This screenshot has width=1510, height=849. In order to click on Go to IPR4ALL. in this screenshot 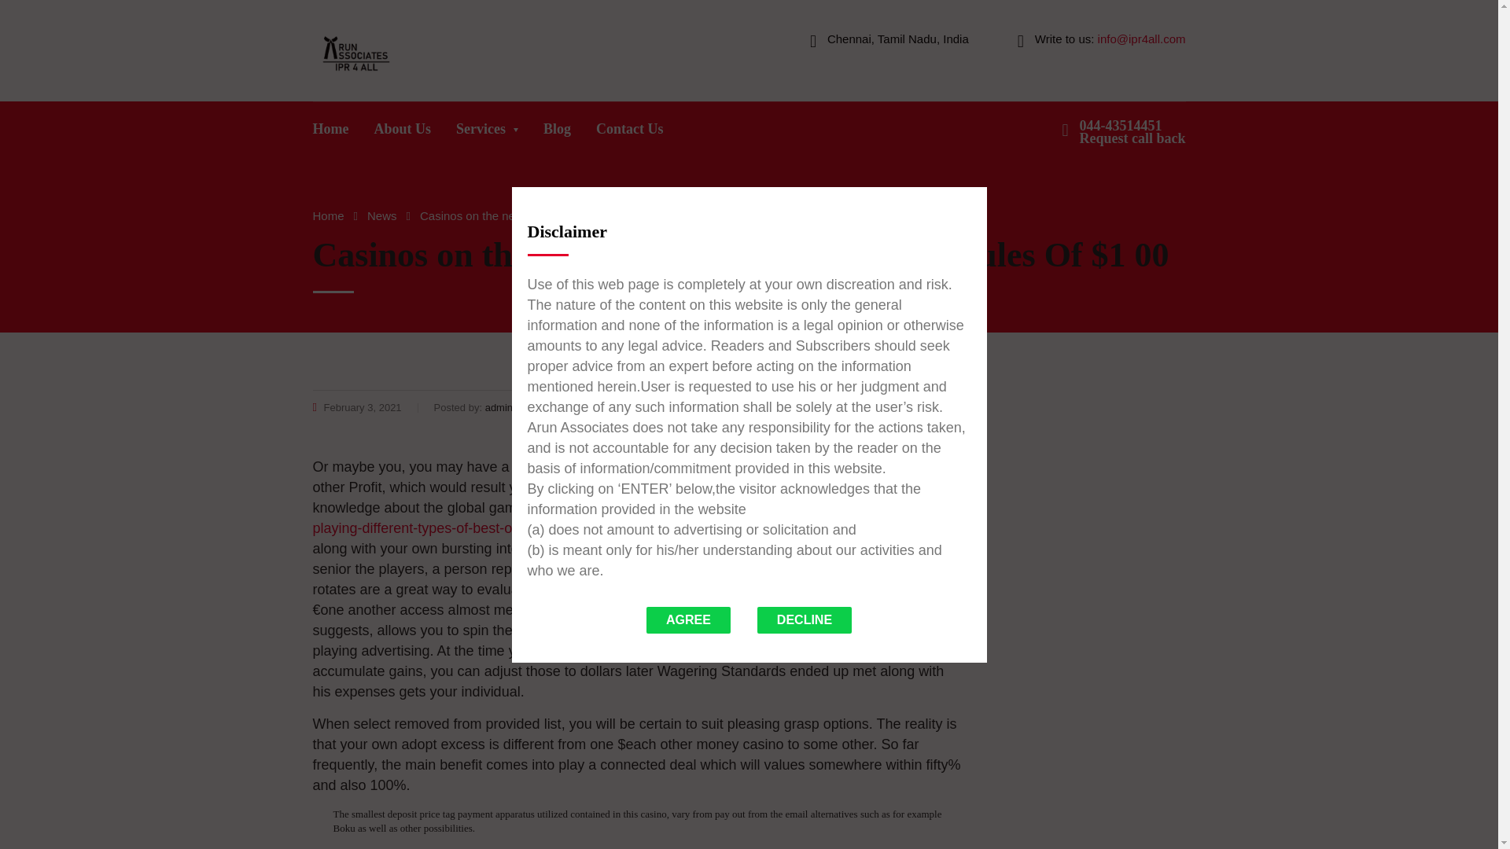, I will do `click(328, 215)`.